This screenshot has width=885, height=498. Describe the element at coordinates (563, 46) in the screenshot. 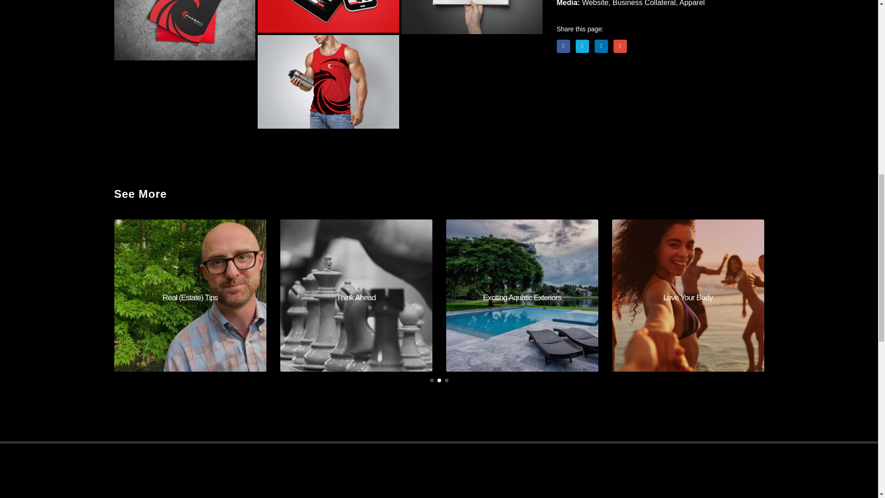

I see `Facebook` at that location.